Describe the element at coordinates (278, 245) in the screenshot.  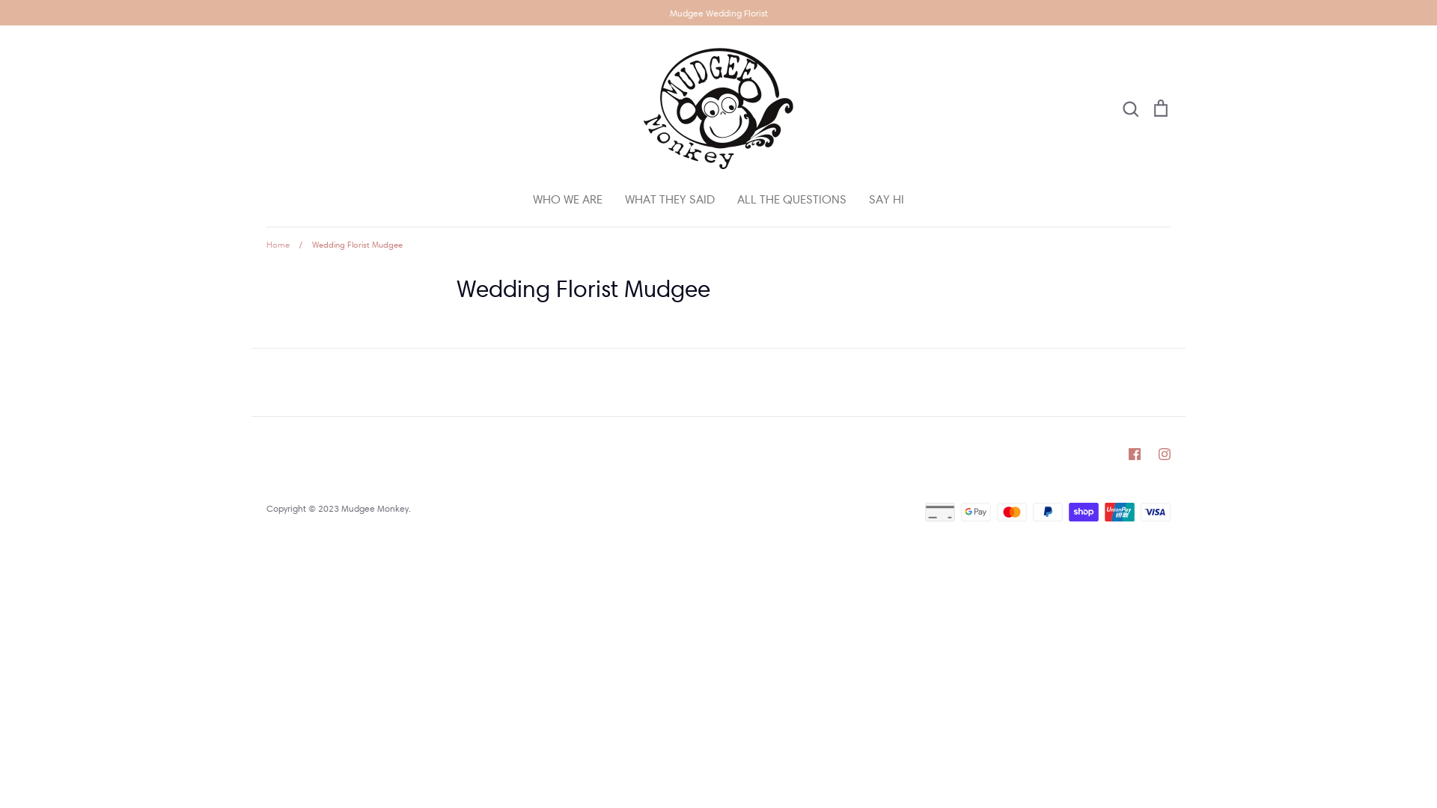
I see `Home` at that location.